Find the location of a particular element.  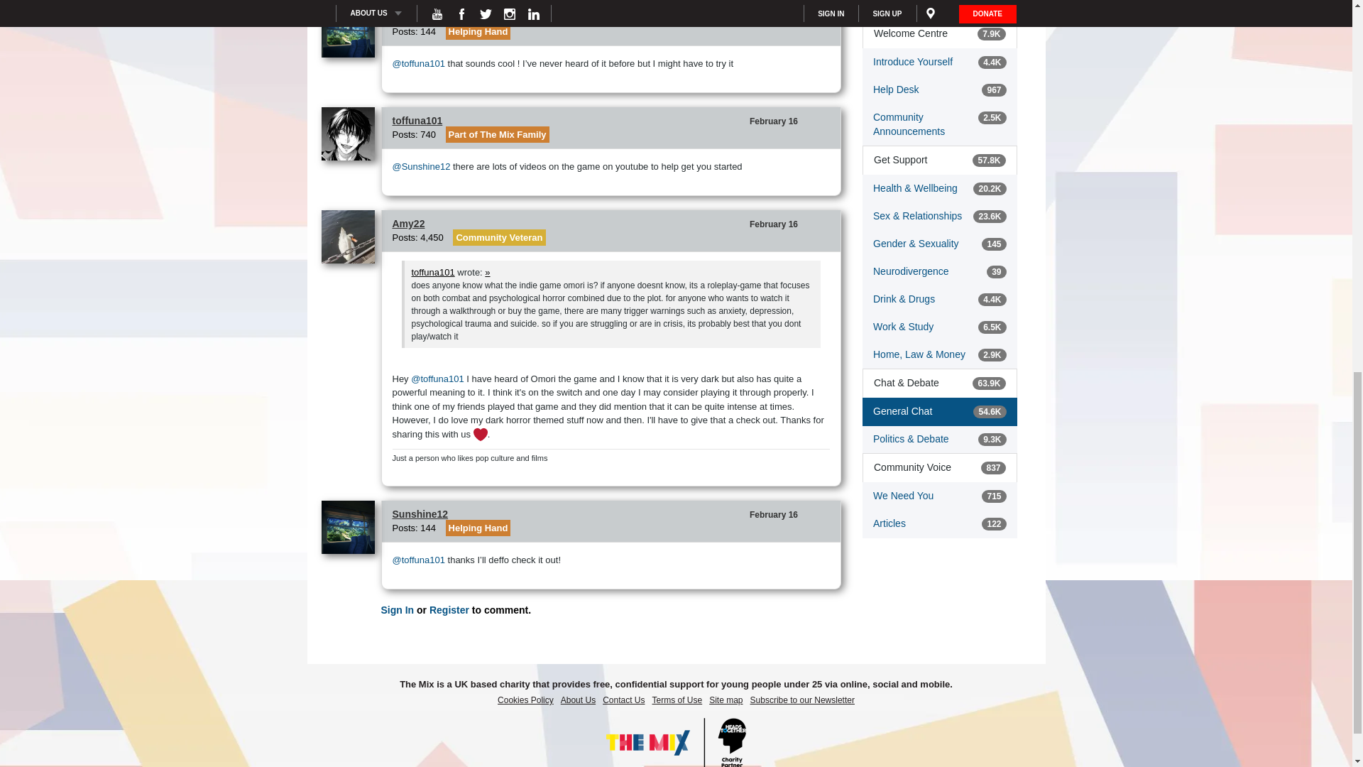

Amy22 is located at coordinates (351, 236).